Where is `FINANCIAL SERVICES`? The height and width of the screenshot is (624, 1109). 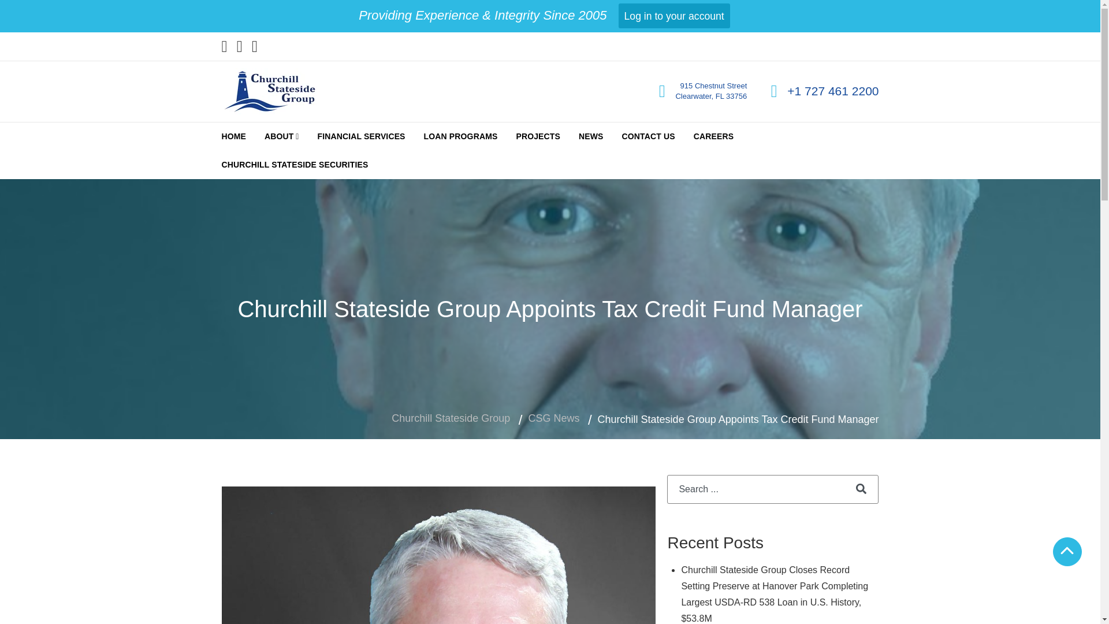 FINANCIAL SERVICES is located at coordinates (360, 136).